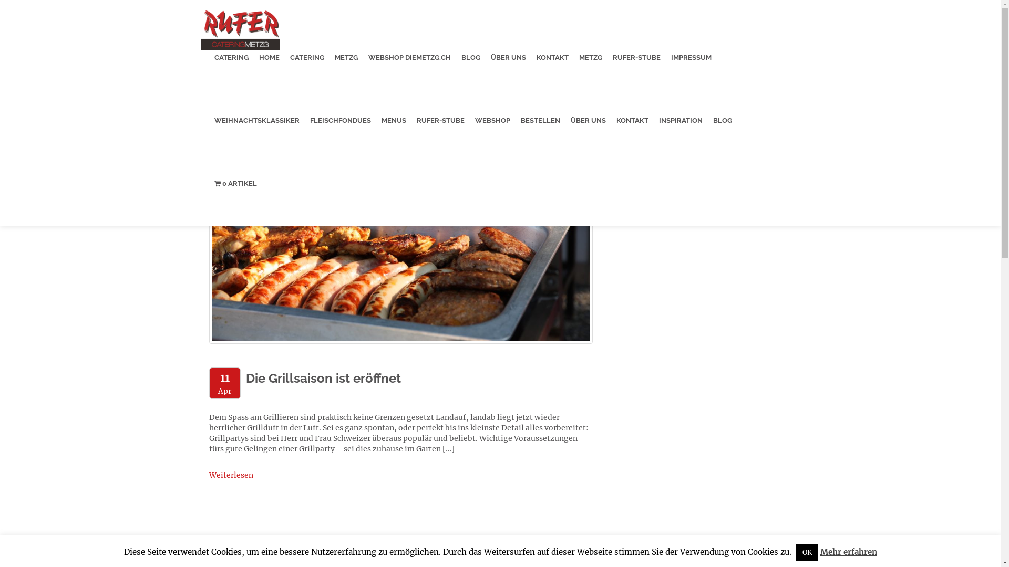  Describe the element at coordinates (235, 184) in the screenshot. I see `0 ARTIKEL` at that location.